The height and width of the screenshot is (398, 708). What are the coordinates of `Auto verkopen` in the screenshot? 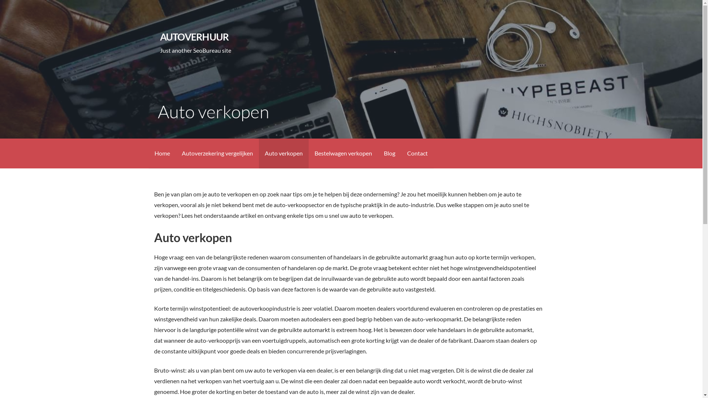 It's located at (284, 153).